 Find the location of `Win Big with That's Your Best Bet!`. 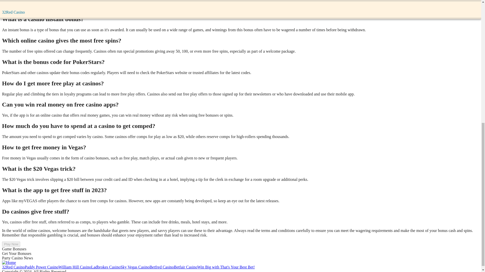

Win Big with That's Your Best Bet! is located at coordinates (226, 267).